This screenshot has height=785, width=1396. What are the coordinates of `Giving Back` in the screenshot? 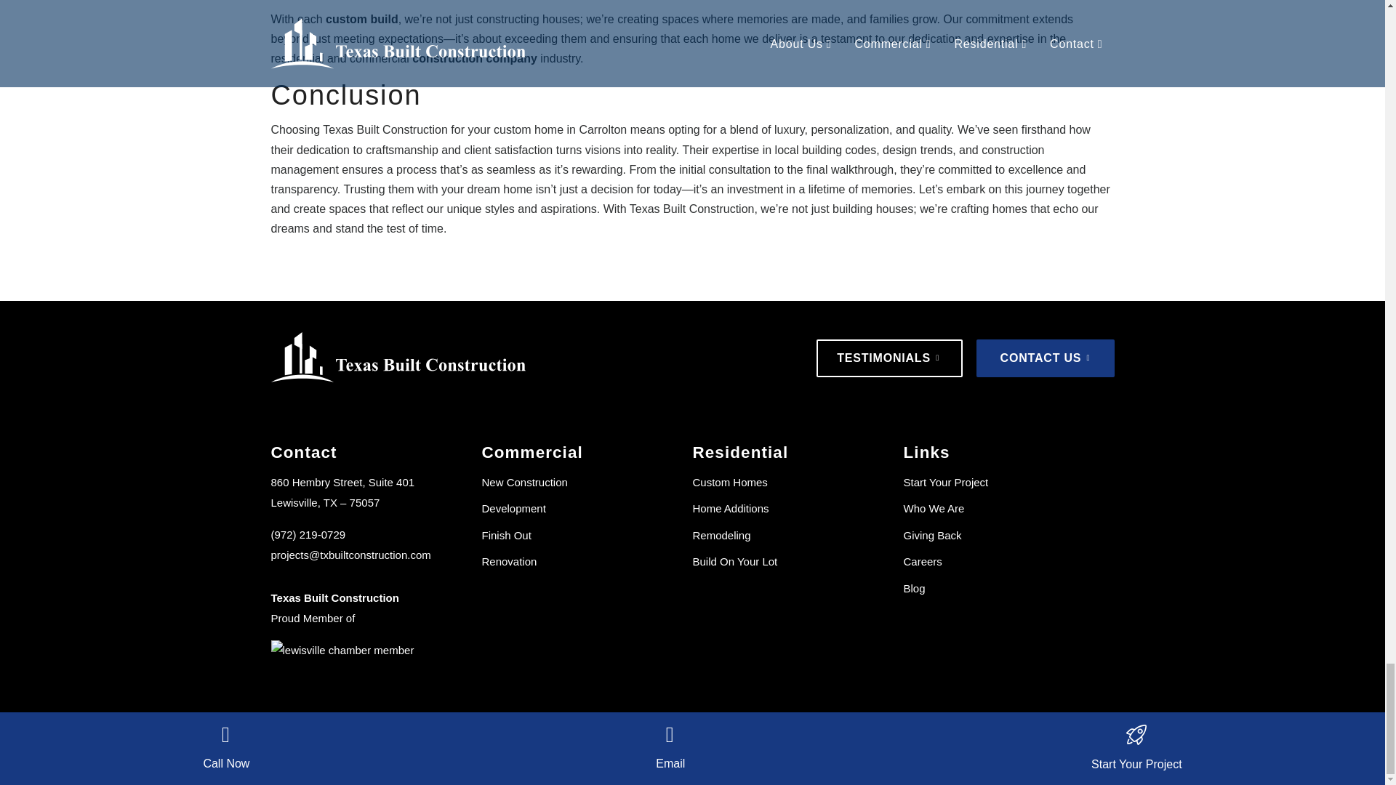 It's located at (932, 535).